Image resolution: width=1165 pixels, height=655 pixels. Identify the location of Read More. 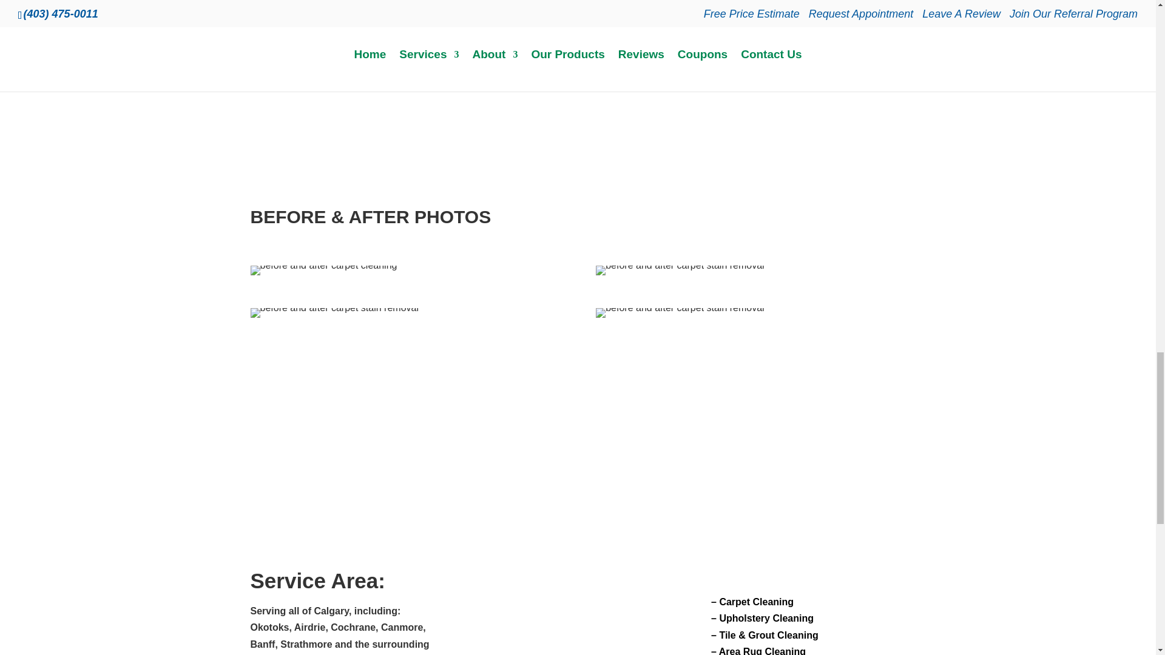
(291, 82).